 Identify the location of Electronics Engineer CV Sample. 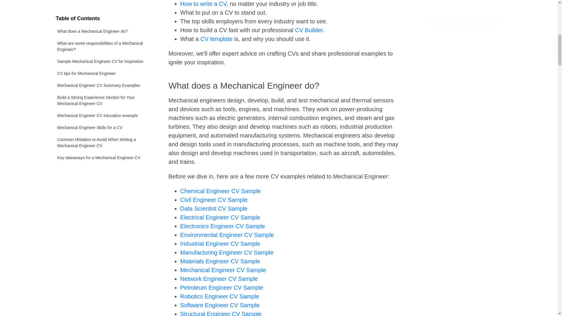
(223, 226).